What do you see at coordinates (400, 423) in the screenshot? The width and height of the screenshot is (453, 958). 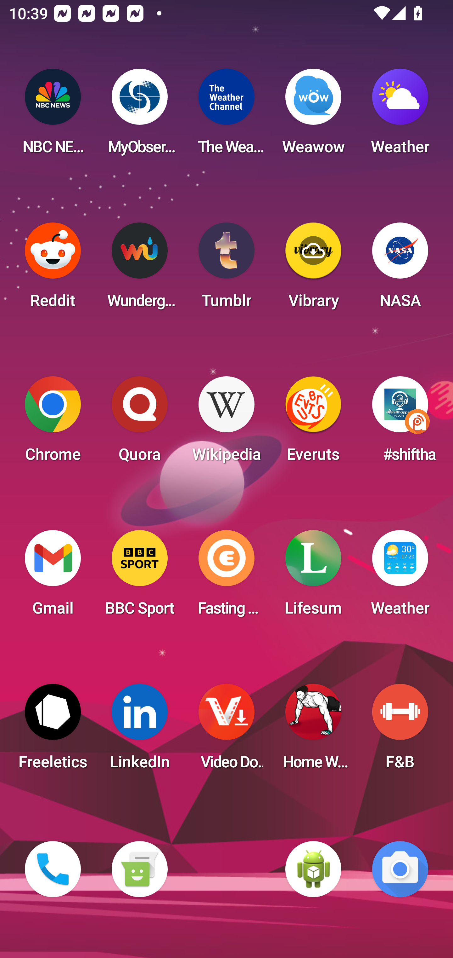 I see `#shifthappens in the Digital Workplace Podcast` at bounding box center [400, 423].